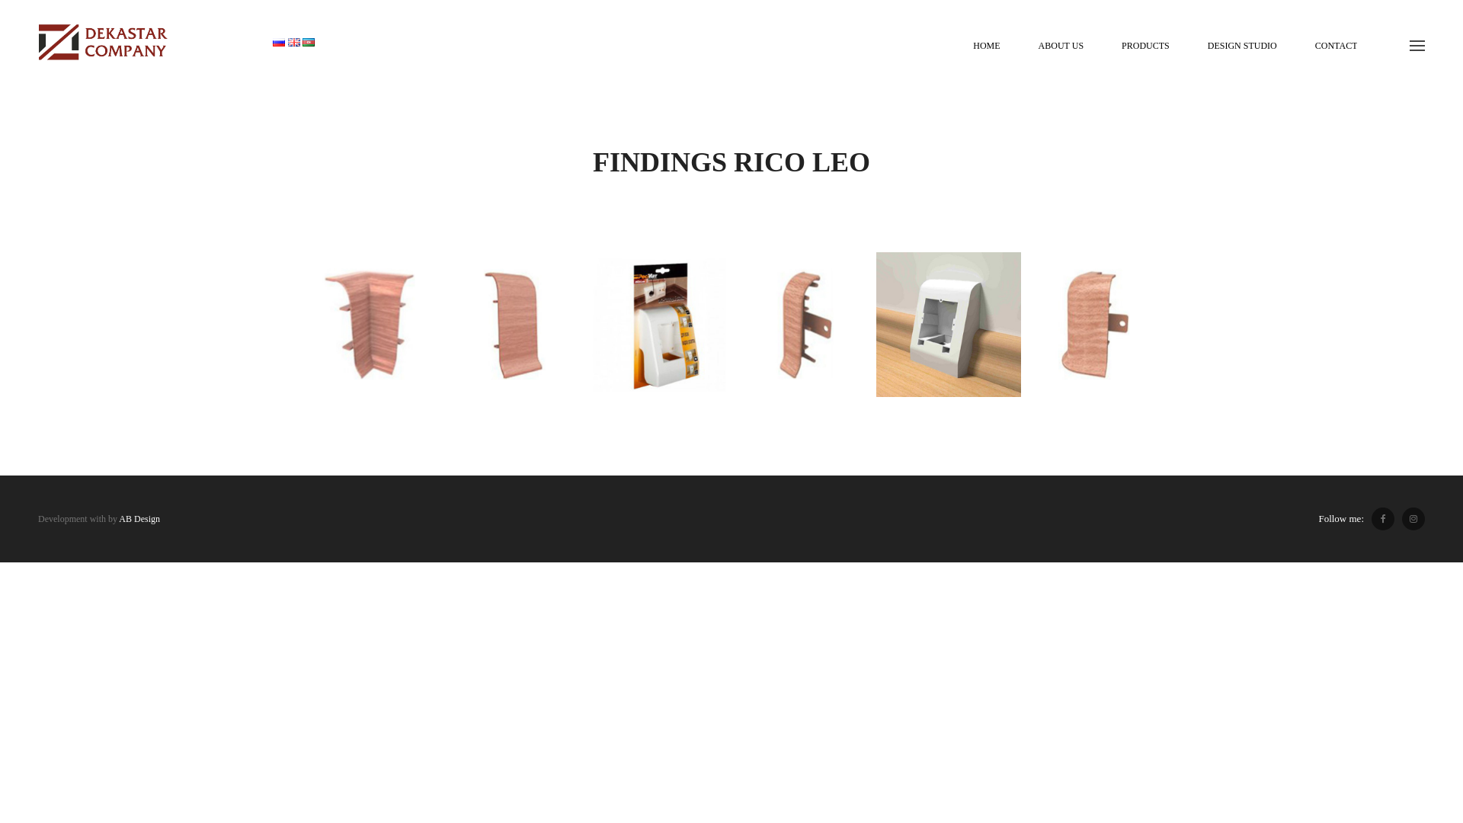  What do you see at coordinates (1146, 46) in the screenshot?
I see `PRODUCTS` at bounding box center [1146, 46].